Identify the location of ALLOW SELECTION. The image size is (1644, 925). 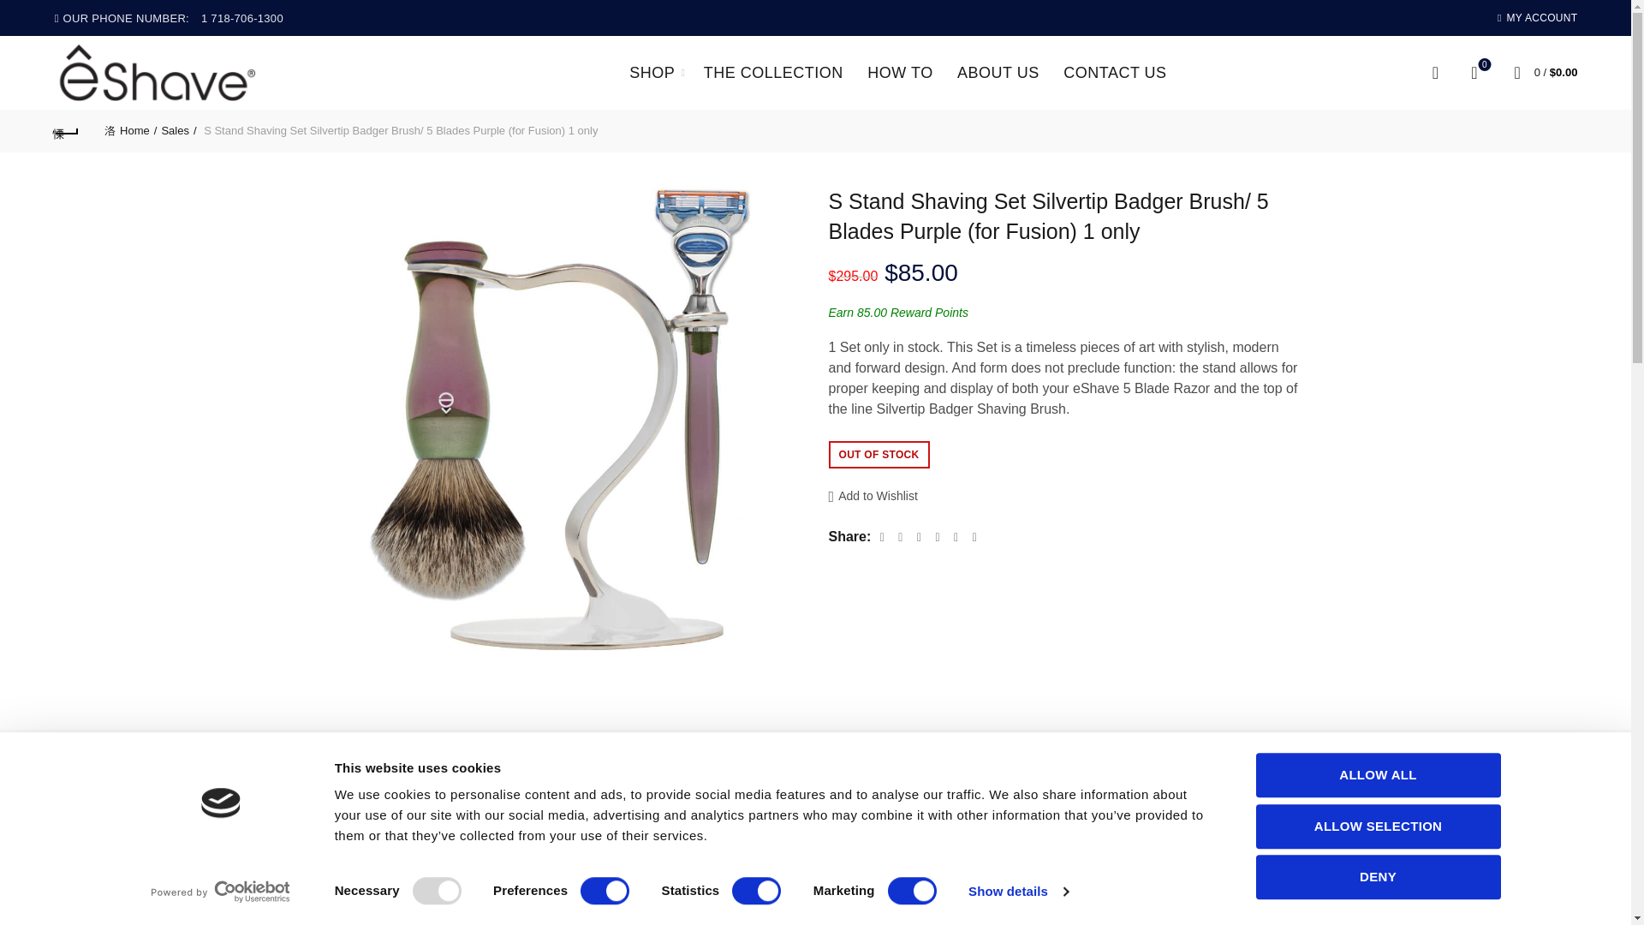
(1377, 826).